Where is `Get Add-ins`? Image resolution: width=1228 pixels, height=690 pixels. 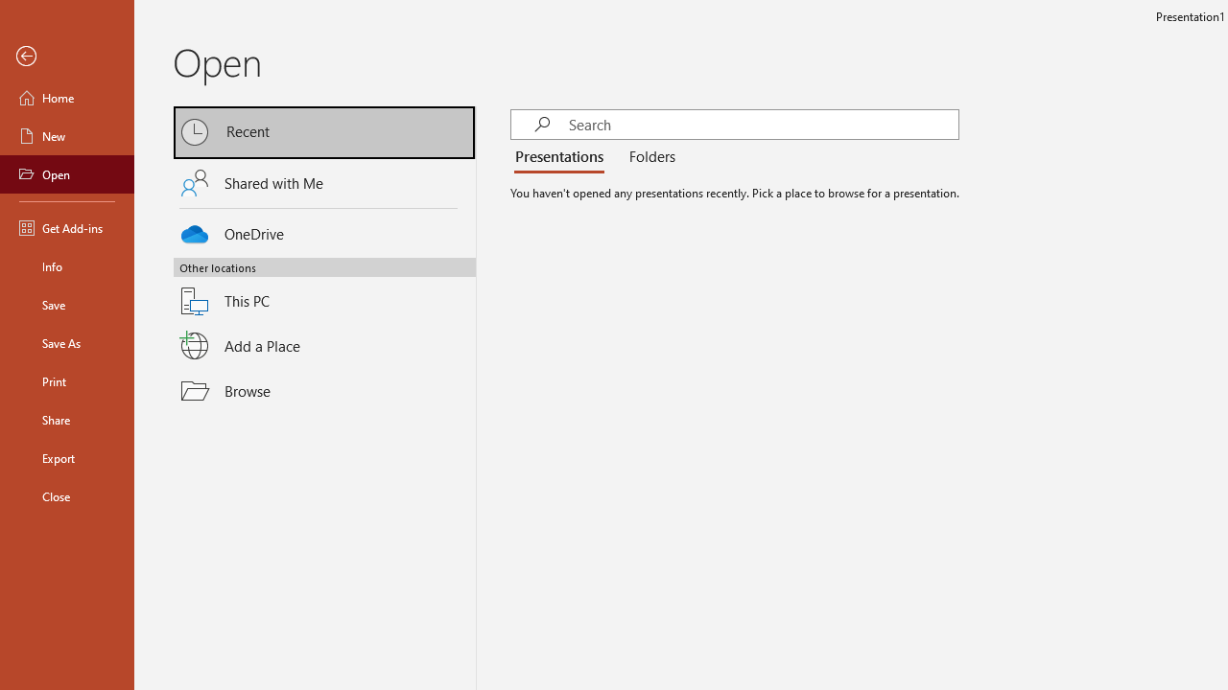 Get Add-ins is located at coordinates (67, 228).